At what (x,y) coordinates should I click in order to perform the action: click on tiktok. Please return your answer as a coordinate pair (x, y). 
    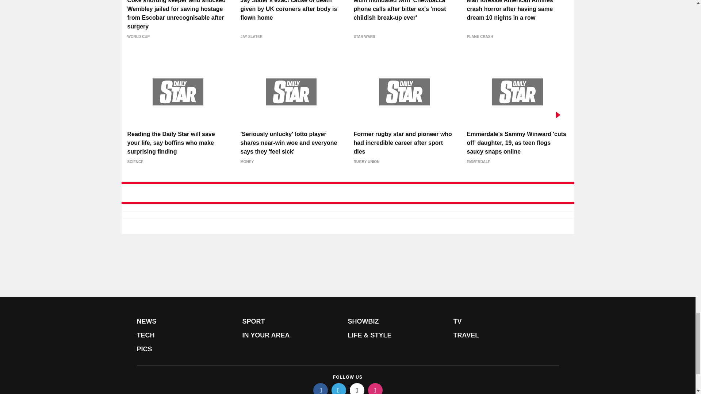
    Looking at the image, I should click on (357, 388).